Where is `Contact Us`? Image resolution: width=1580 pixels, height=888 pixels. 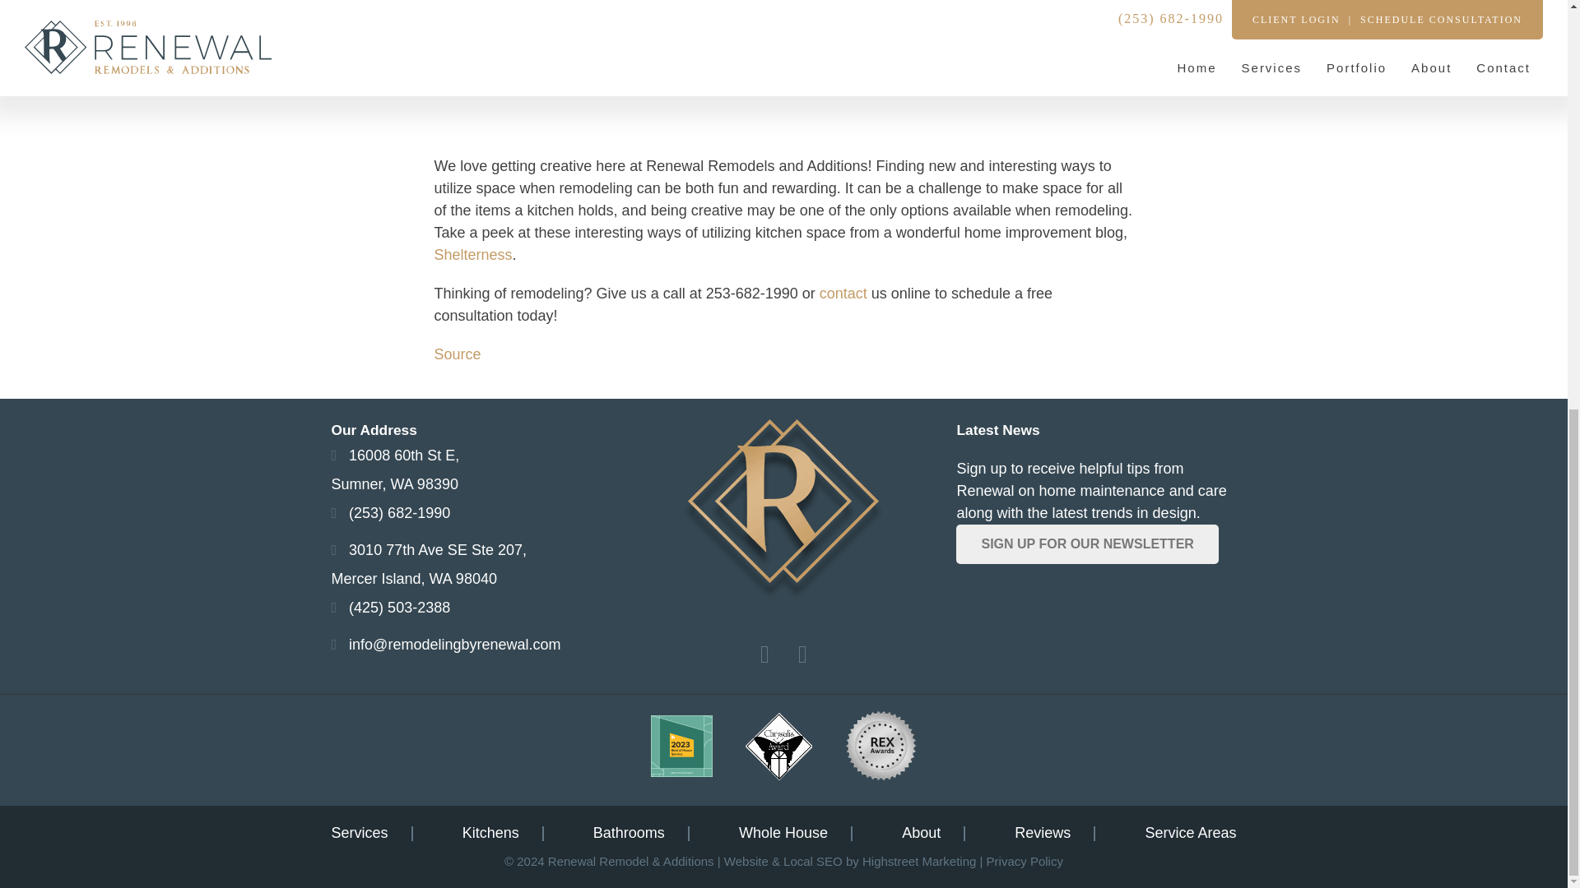 Contact Us is located at coordinates (395, 470).